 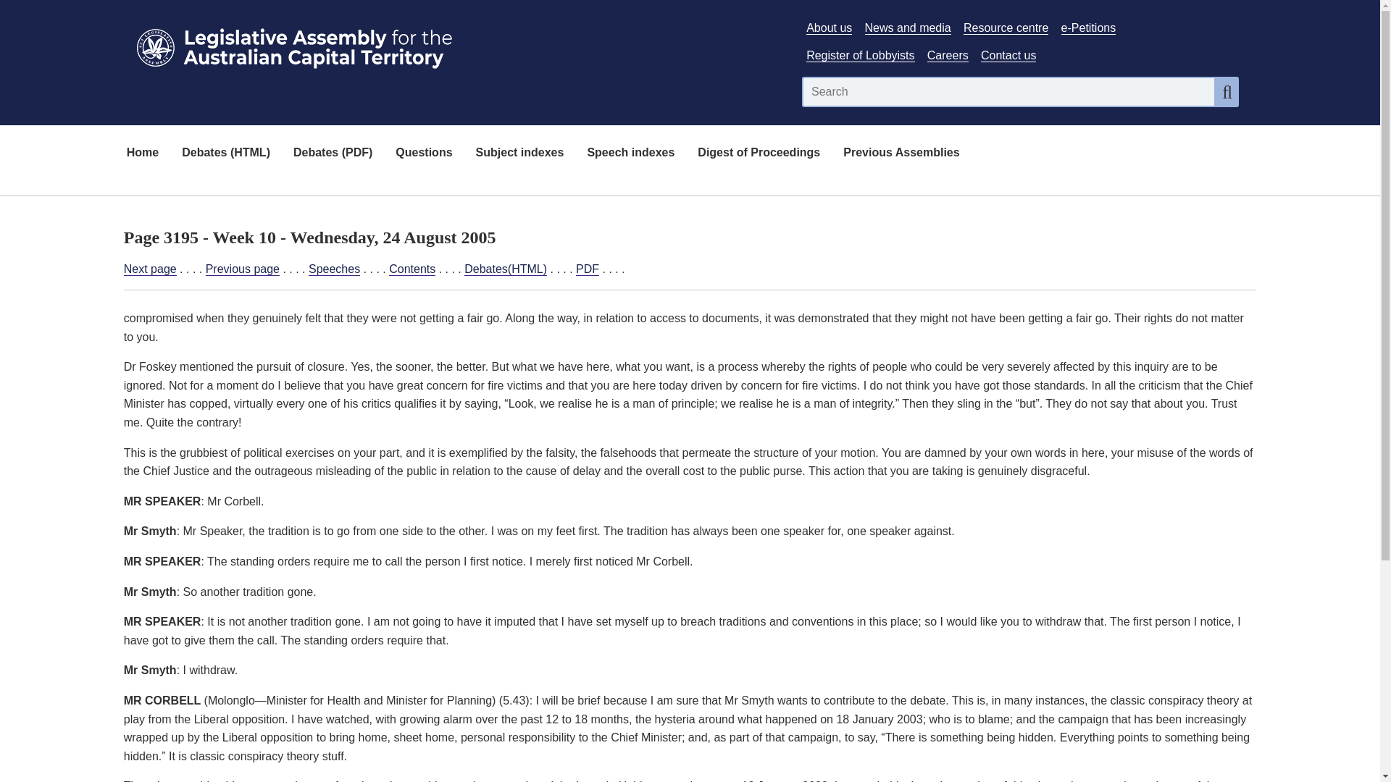 What do you see at coordinates (908, 28) in the screenshot?
I see `Link to News and media` at bounding box center [908, 28].